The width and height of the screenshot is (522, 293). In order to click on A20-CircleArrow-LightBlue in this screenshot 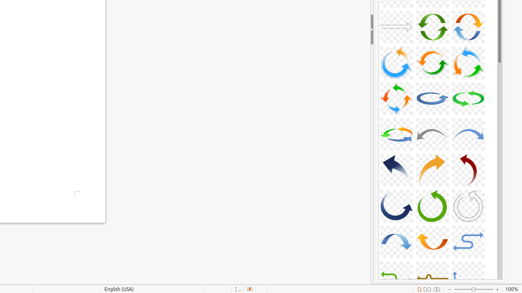, I will do `click(432, 98)`.